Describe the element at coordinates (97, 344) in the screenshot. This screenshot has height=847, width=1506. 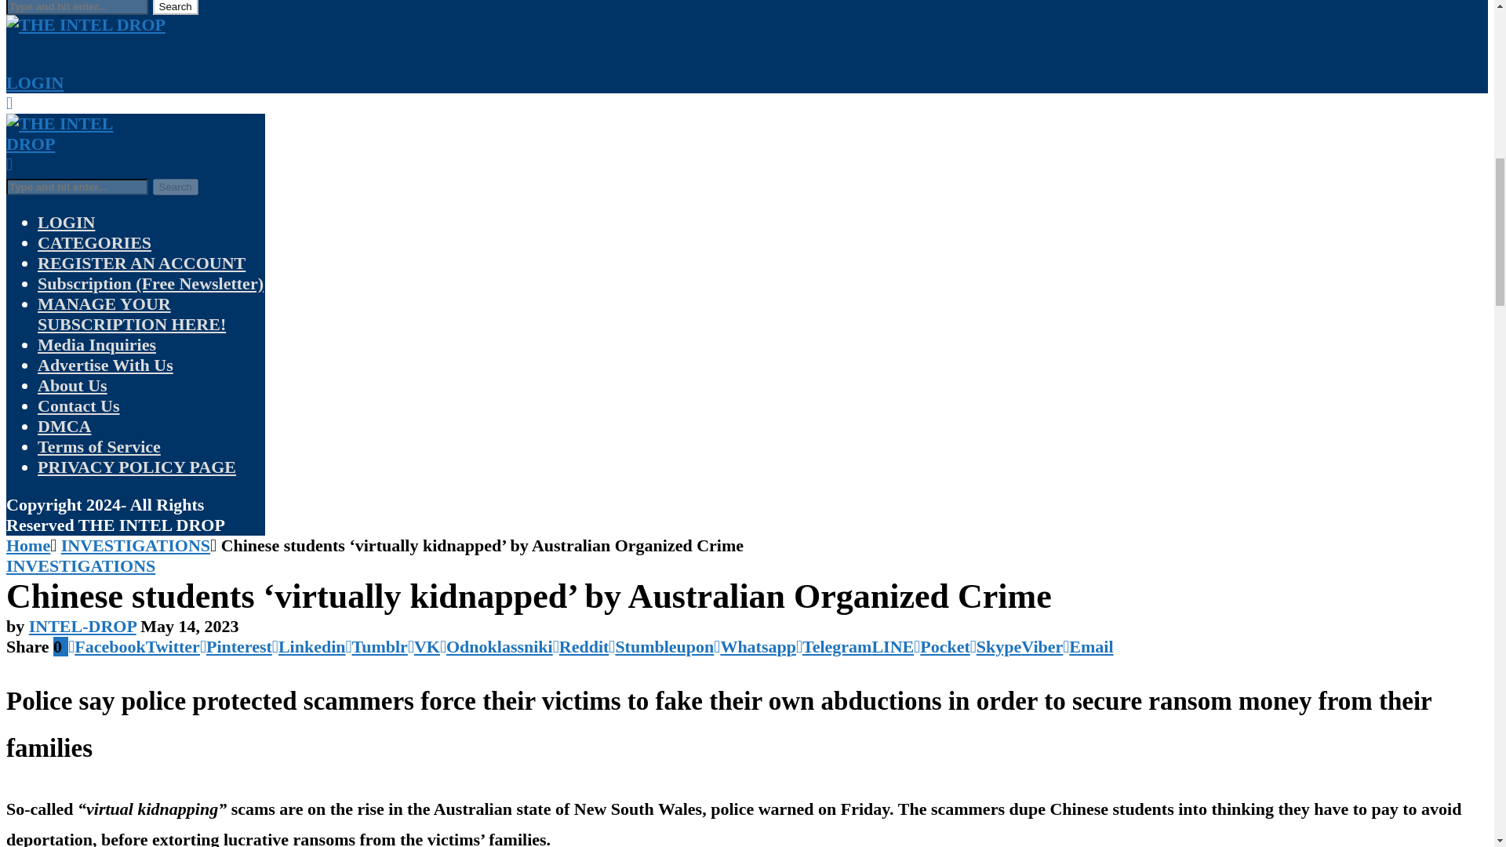
I see `Media Inquiries` at that location.